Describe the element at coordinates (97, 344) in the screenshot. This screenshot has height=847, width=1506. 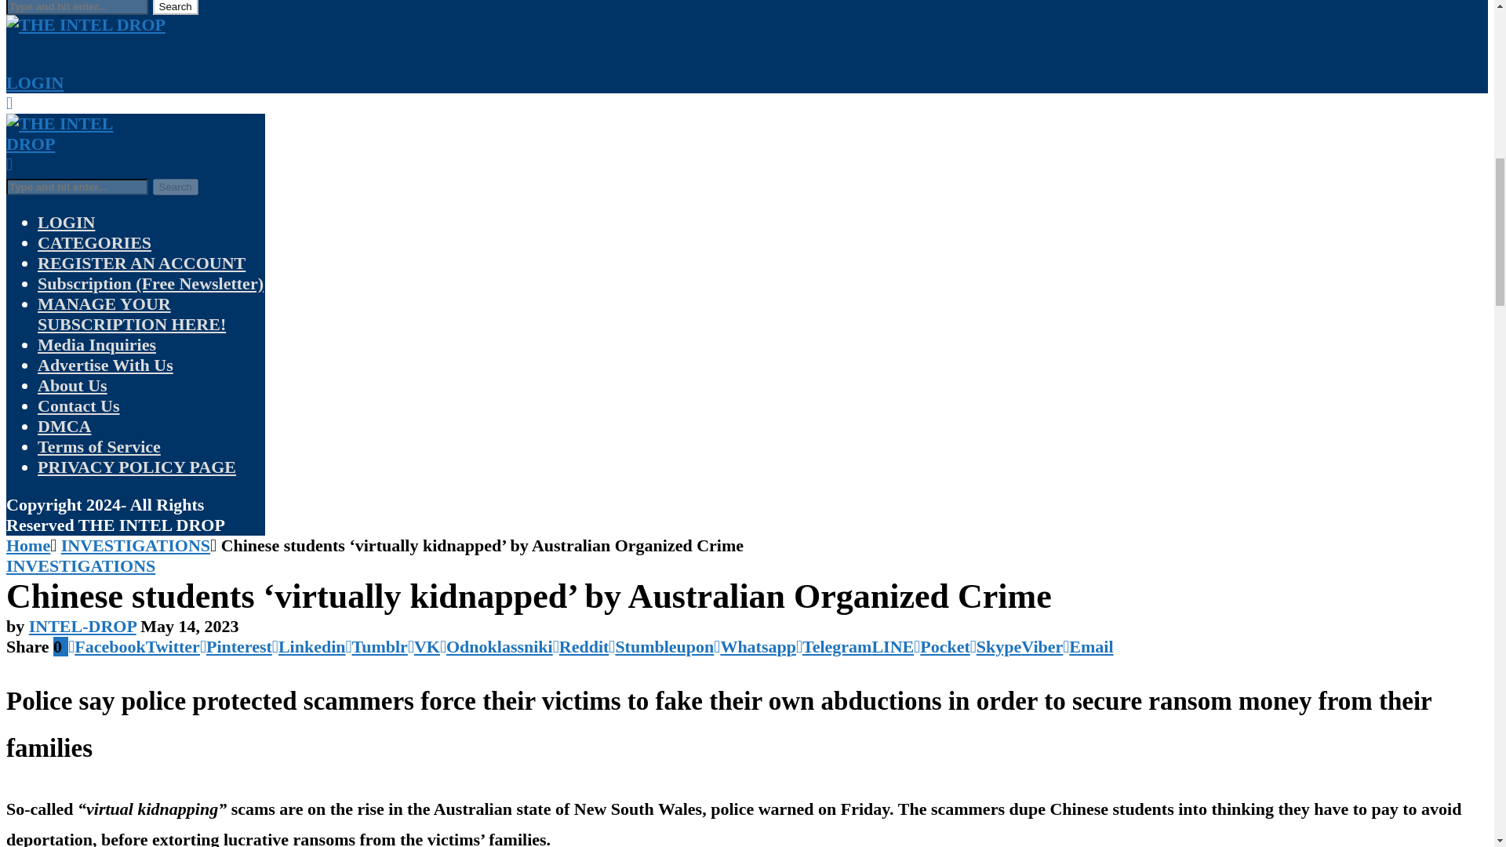
I see `Media Inquiries` at that location.